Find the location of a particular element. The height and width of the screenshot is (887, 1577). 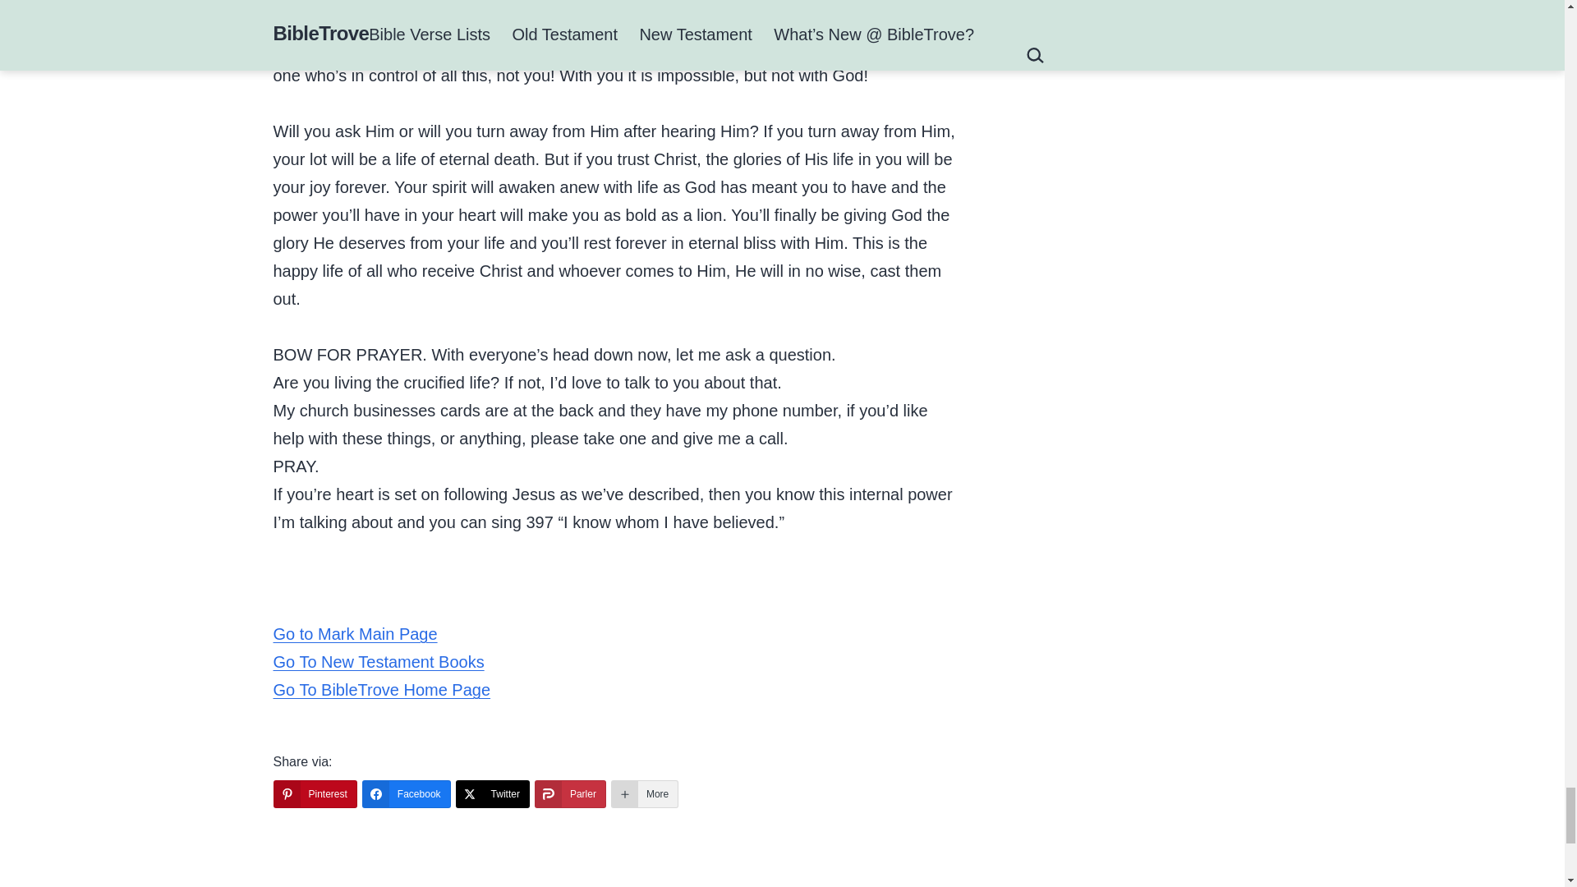

Pinterest is located at coordinates (314, 793).